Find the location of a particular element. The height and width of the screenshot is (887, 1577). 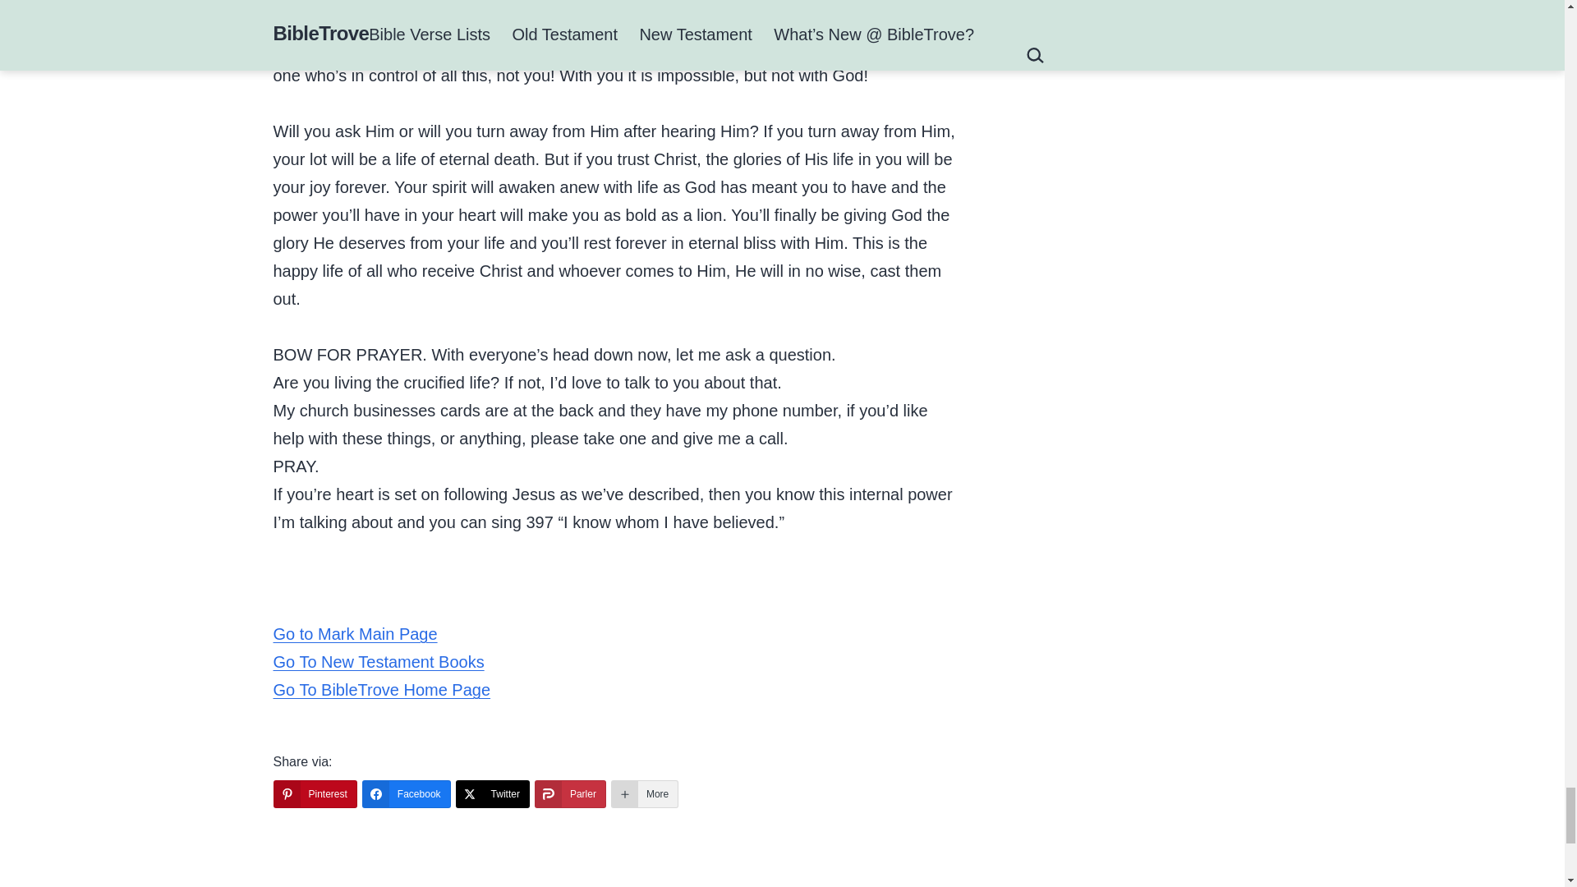

Pinterest is located at coordinates (314, 793).